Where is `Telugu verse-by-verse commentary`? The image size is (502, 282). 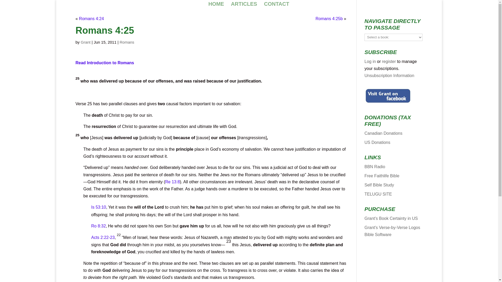
Telugu verse-by-verse commentary is located at coordinates (378, 194).